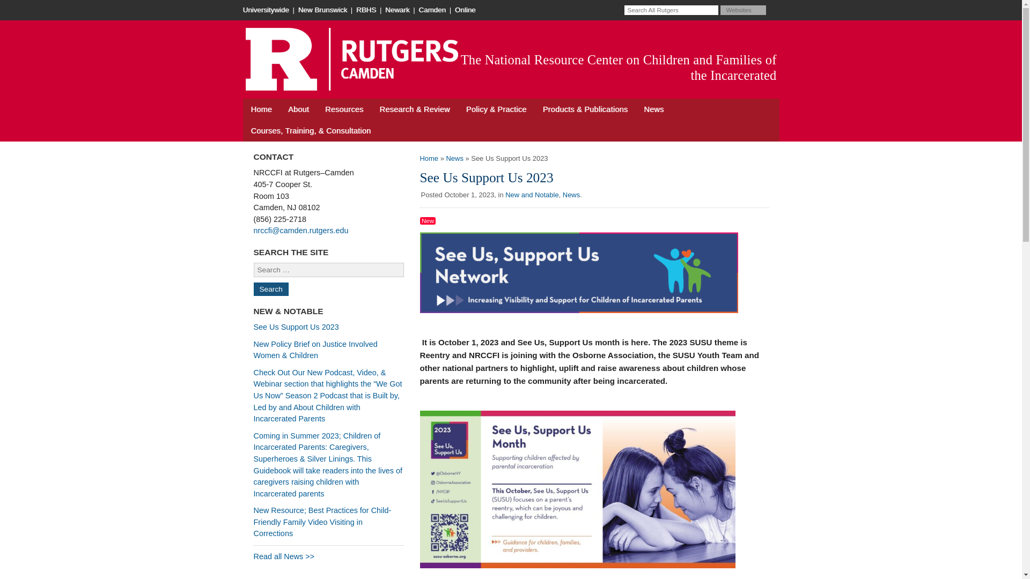 The width and height of the screenshot is (1030, 579). What do you see at coordinates (466, 10) in the screenshot?
I see `Online` at bounding box center [466, 10].